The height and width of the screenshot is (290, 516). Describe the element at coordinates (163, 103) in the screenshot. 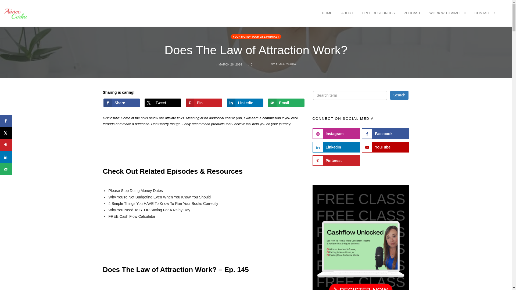

I see `Share on X` at that location.